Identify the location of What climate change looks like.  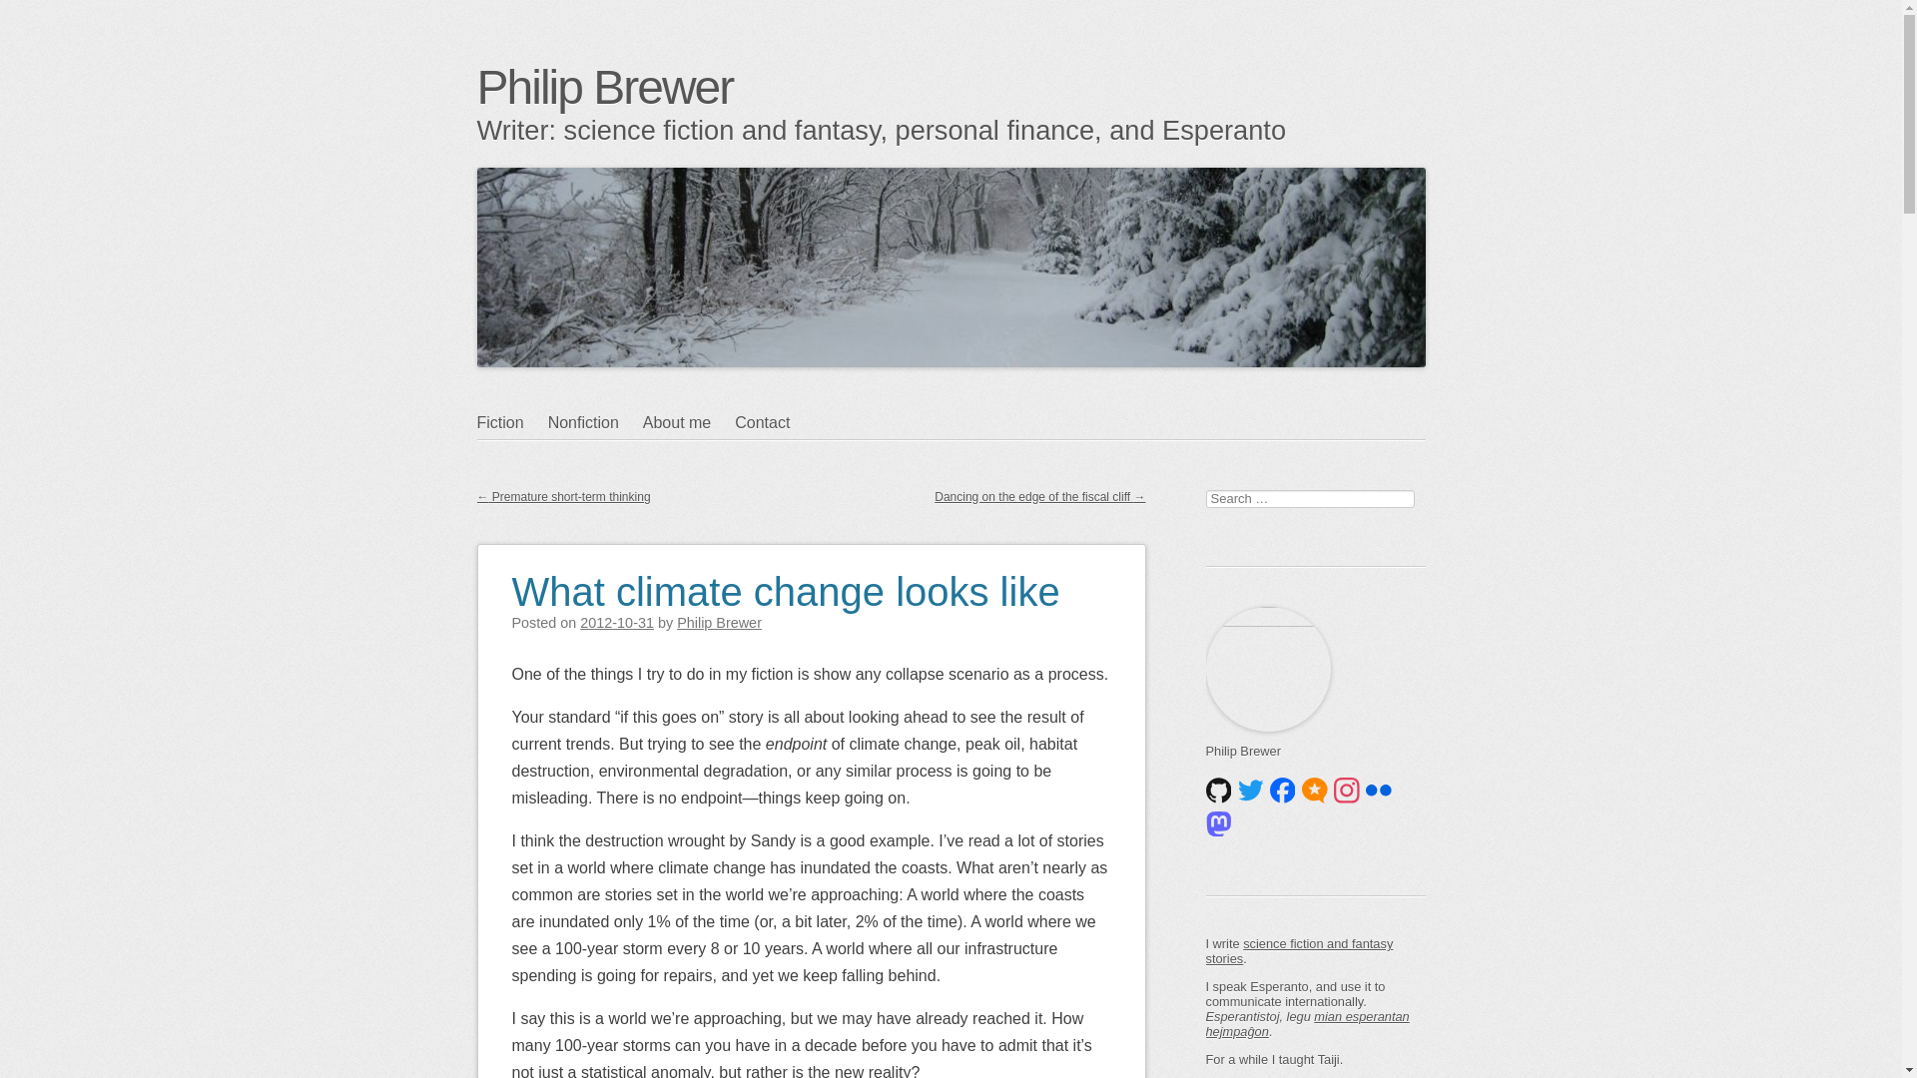
(785, 579).